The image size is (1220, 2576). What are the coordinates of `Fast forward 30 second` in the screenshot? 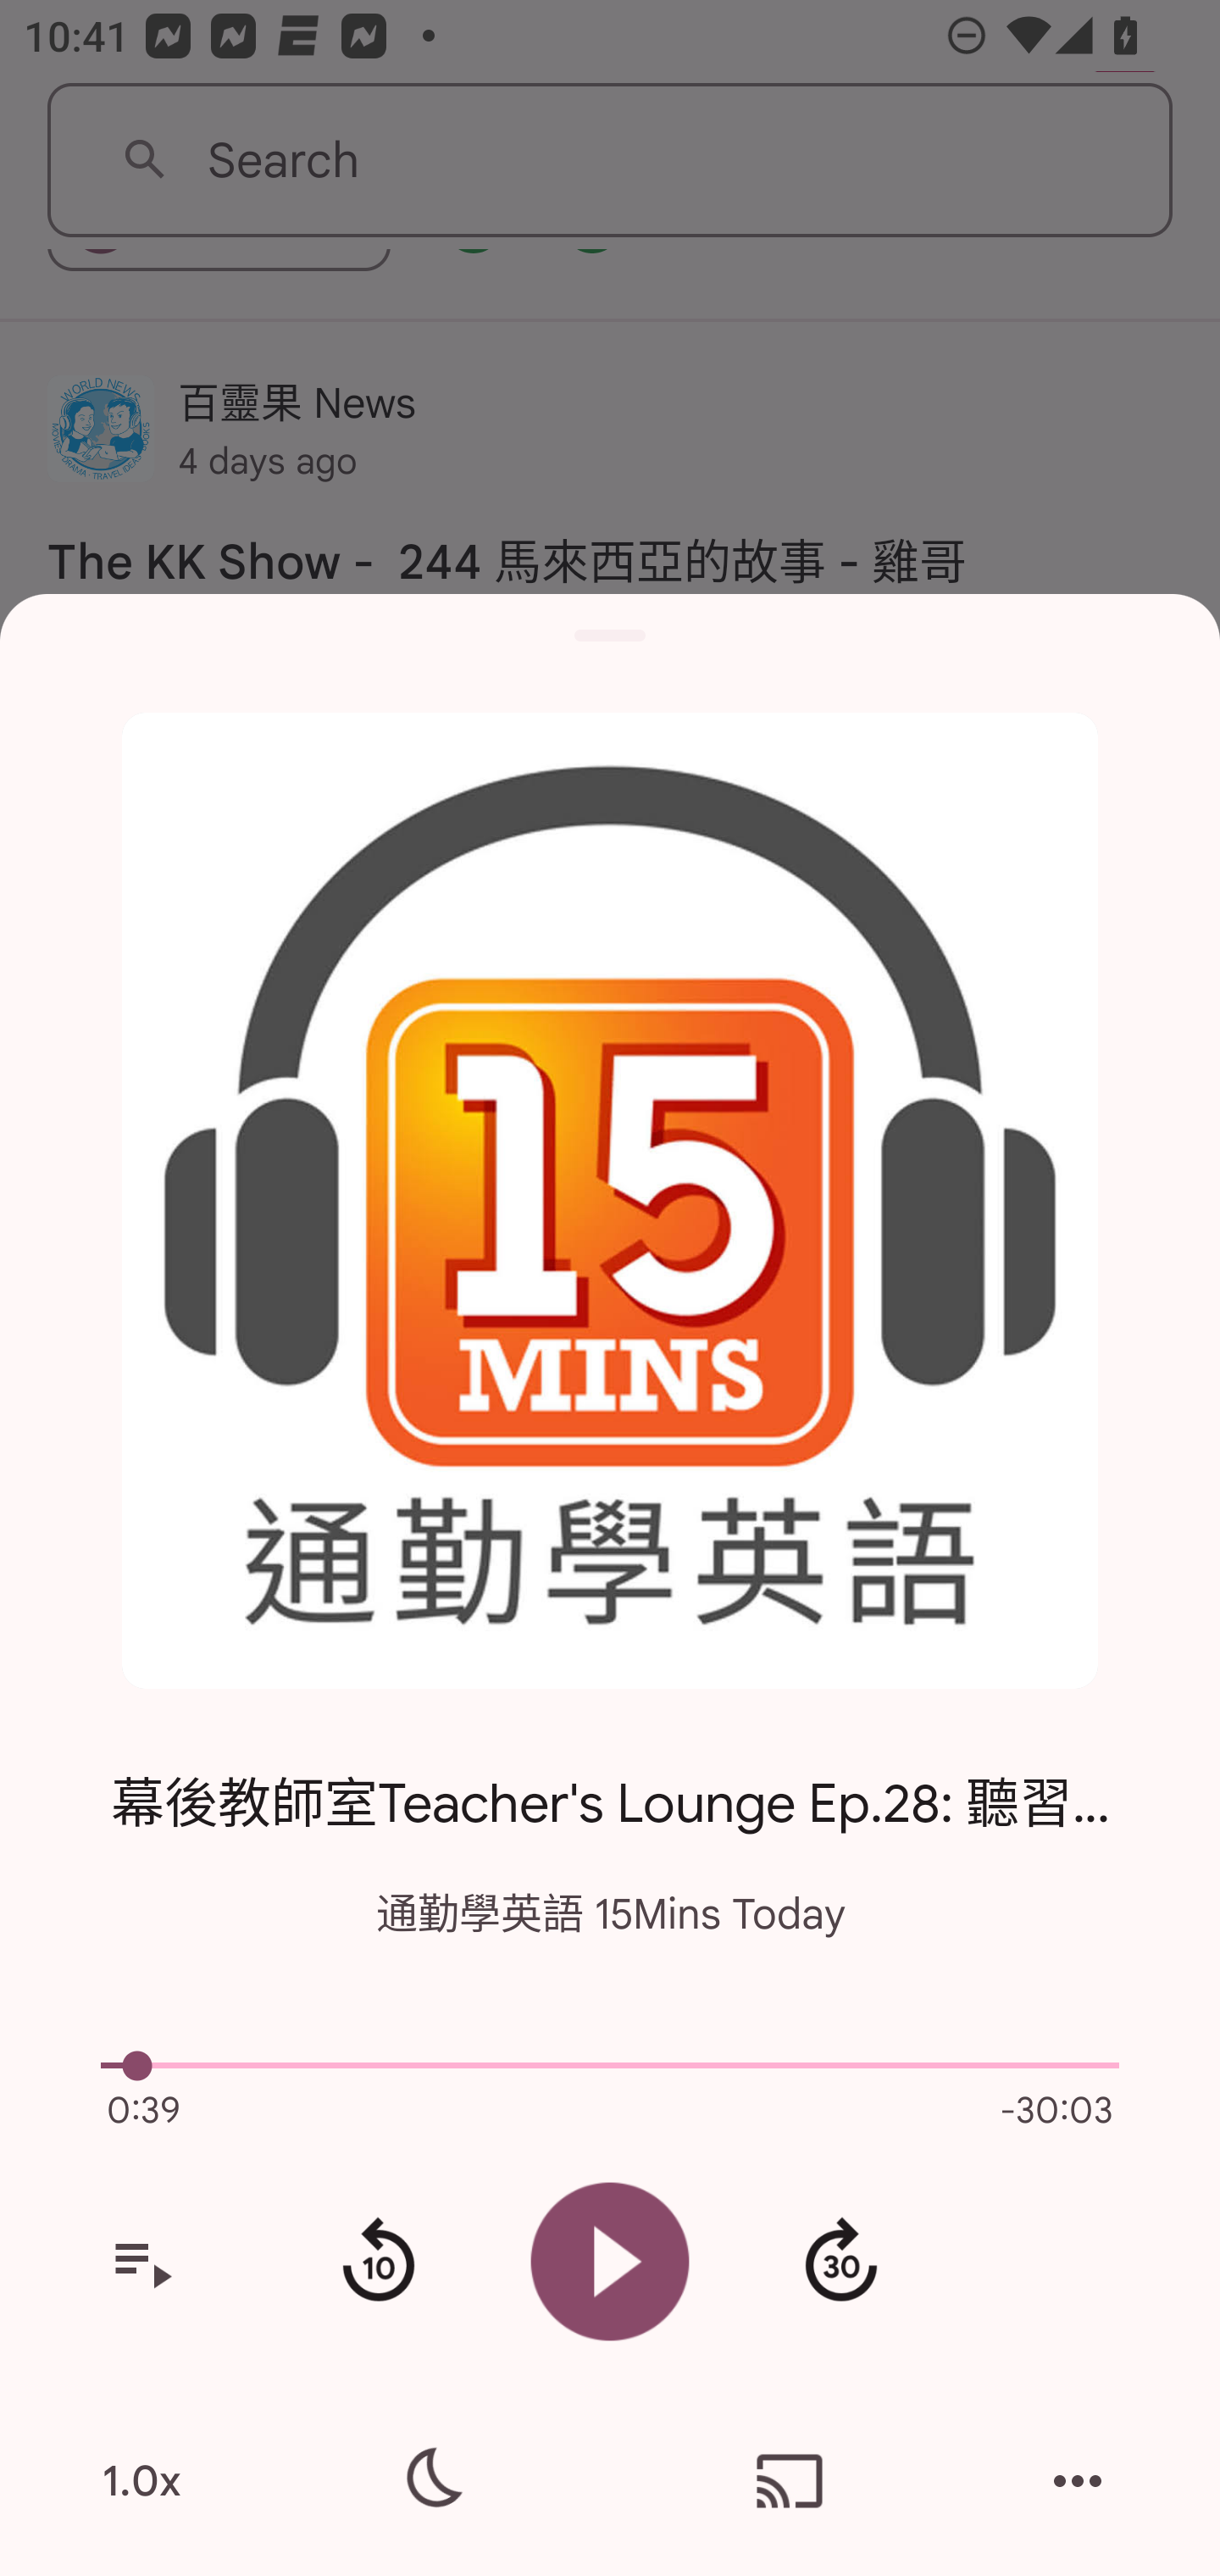 It's located at (840, 2262).